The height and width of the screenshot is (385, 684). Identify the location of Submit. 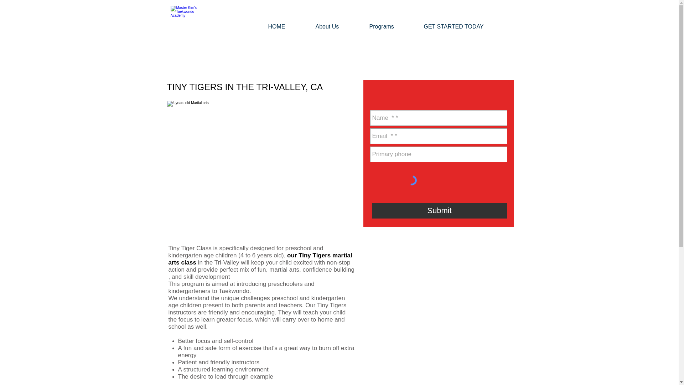
(439, 211).